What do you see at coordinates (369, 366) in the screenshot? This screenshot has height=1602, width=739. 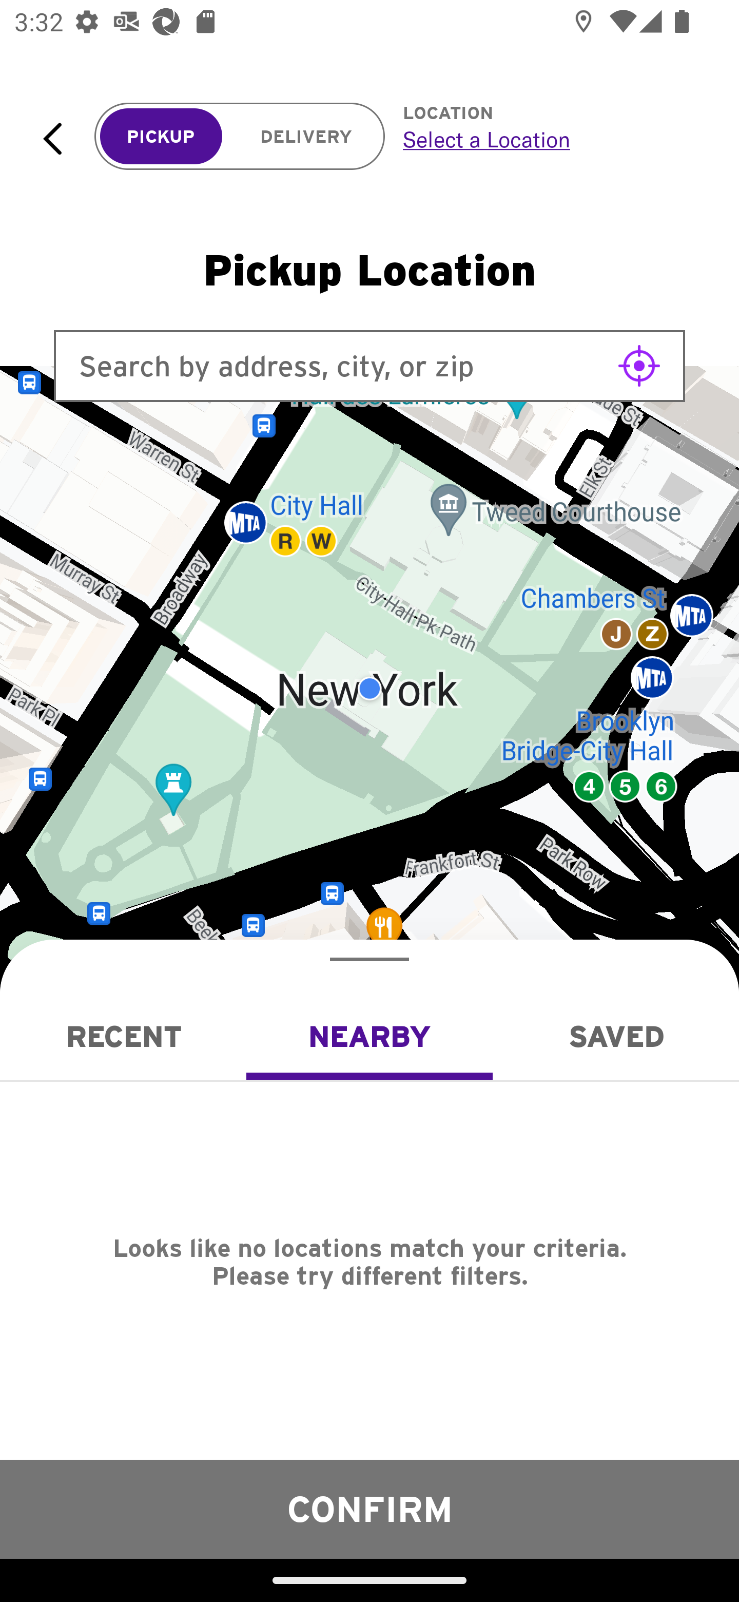 I see `Search by address, city, or zip` at bounding box center [369, 366].